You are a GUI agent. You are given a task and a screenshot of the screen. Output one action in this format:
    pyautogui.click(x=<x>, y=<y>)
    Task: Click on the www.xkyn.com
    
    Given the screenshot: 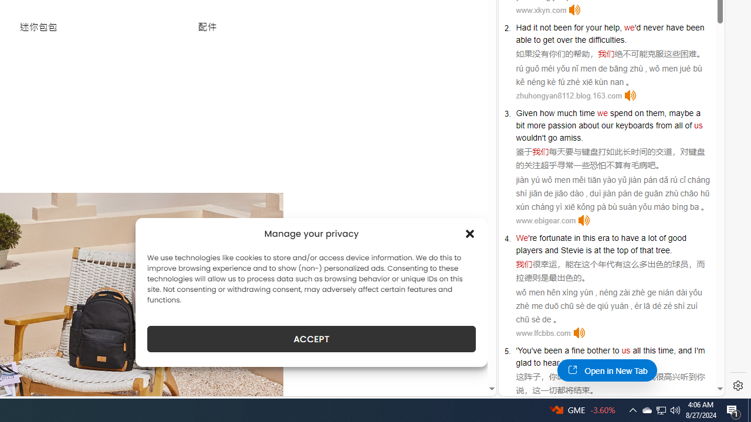 What is the action you would take?
    pyautogui.click(x=541, y=11)
    